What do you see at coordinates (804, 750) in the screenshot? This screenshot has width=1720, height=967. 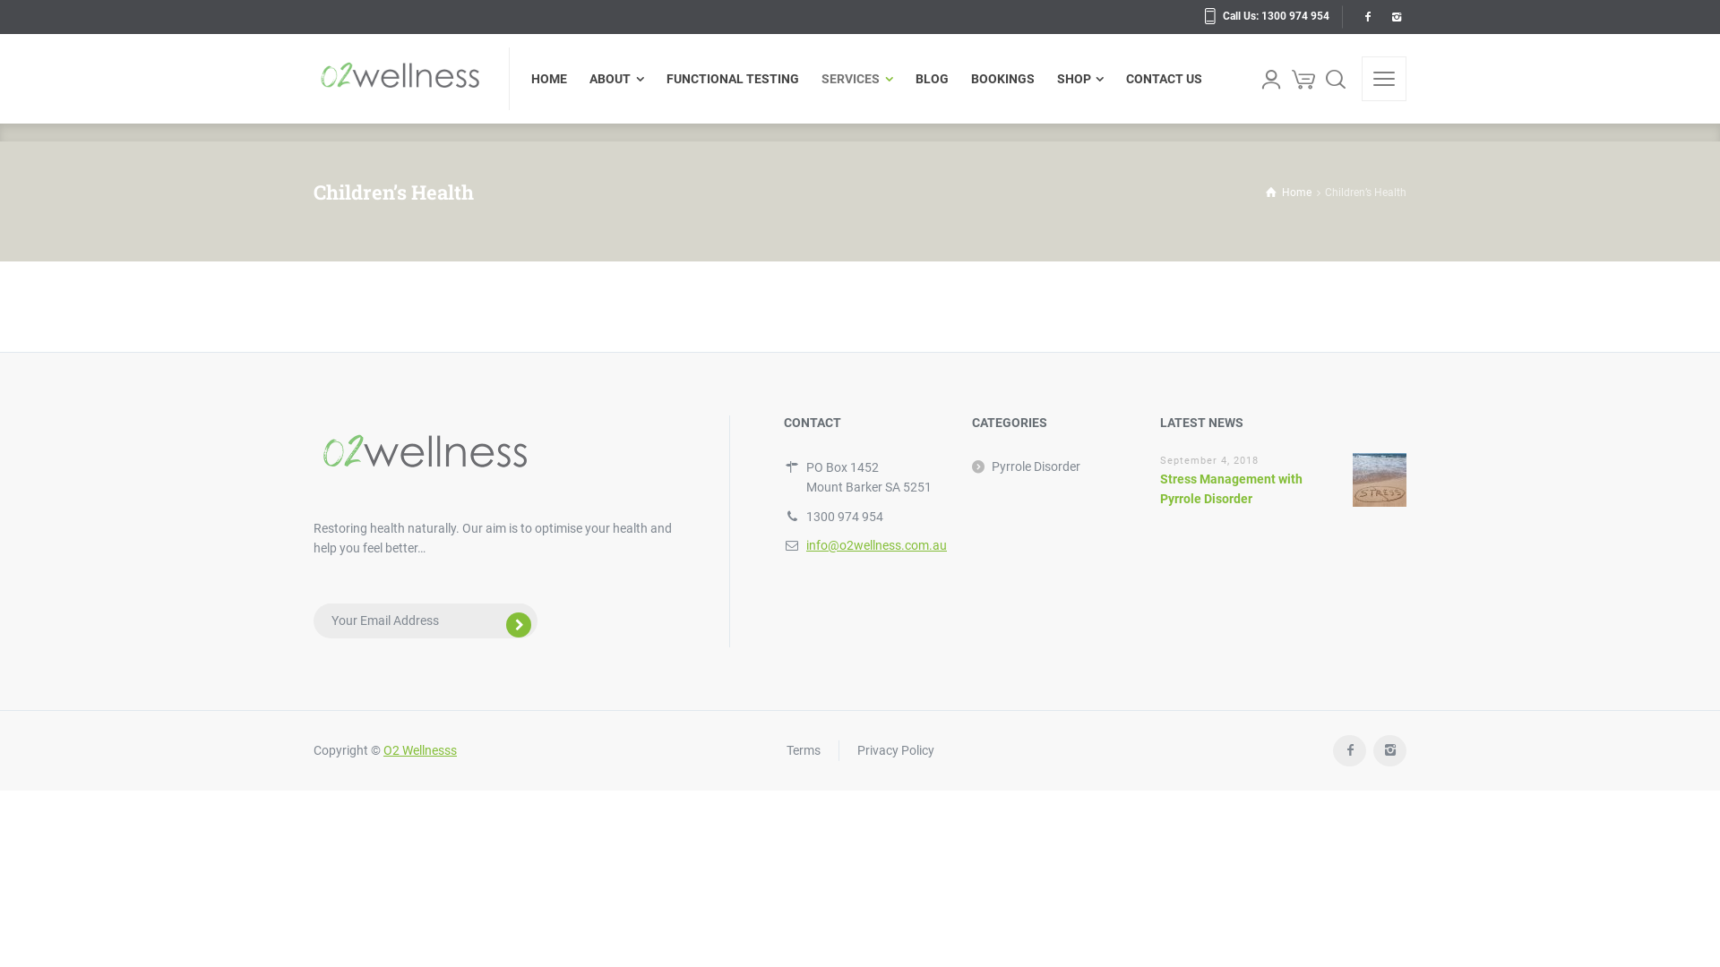 I see `Terms` at bounding box center [804, 750].